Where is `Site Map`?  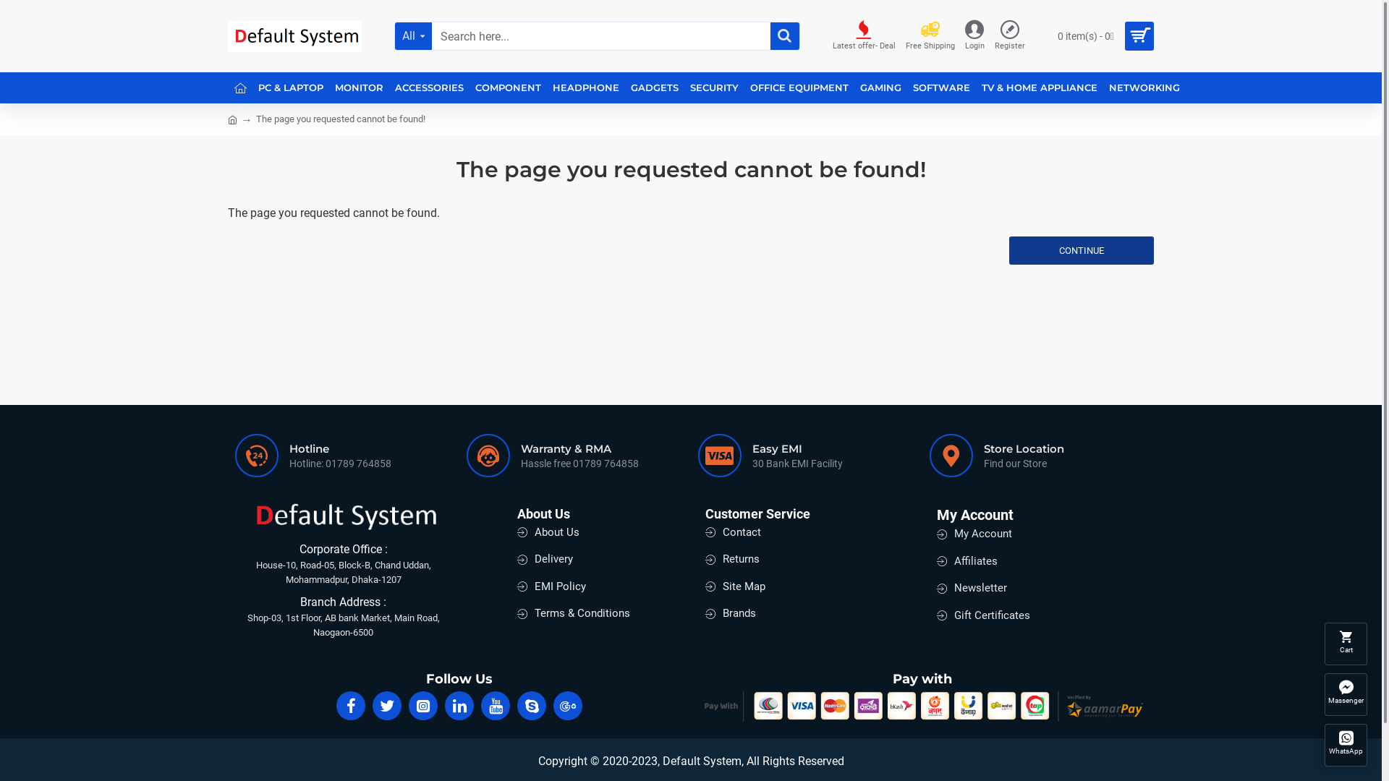 Site Map is located at coordinates (735, 590).